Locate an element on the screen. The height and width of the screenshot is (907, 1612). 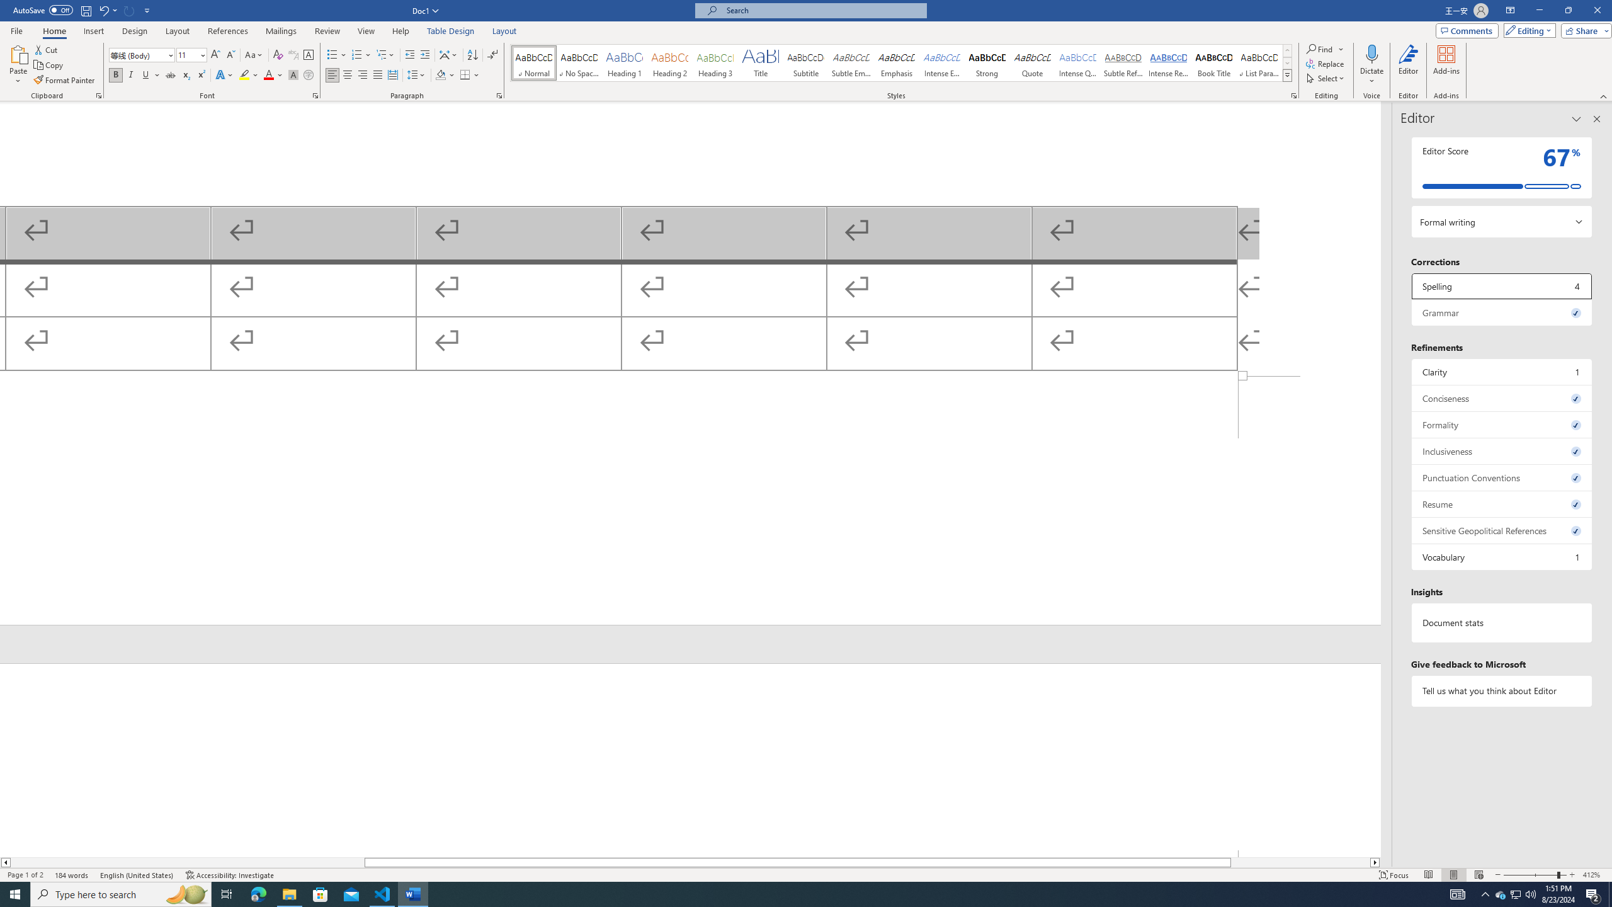
Conciseness, 0 issues. Press space or enter to review items. is located at coordinates (1502, 398).